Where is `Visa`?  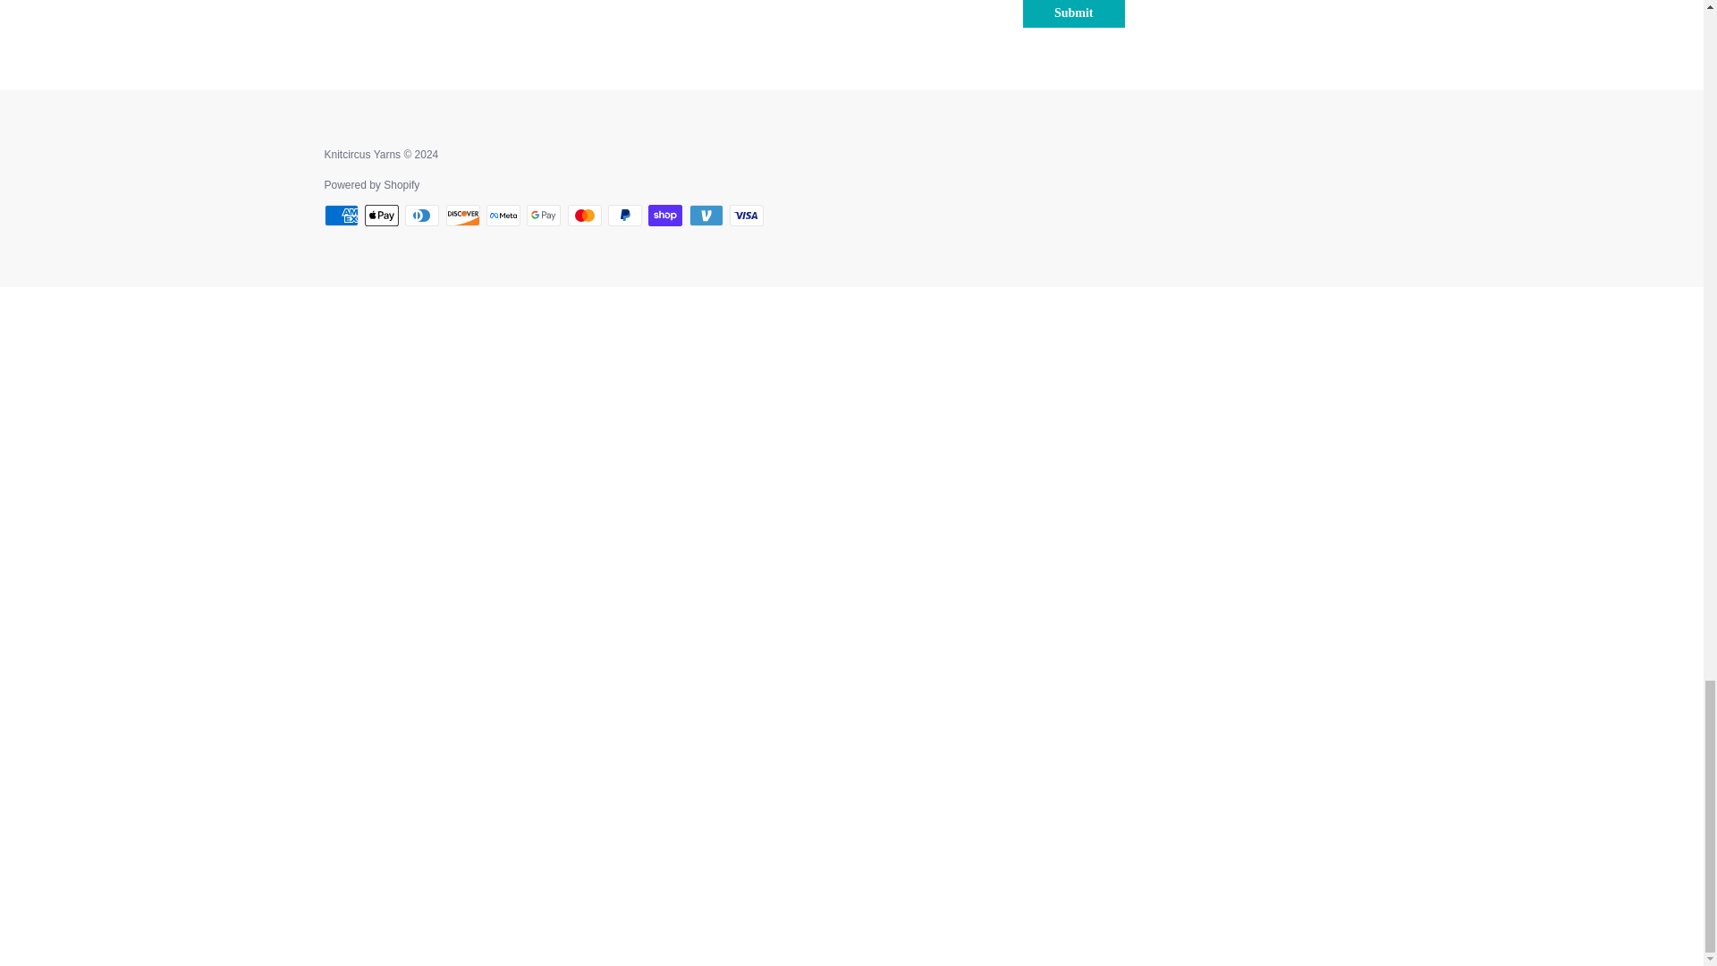 Visa is located at coordinates (747, 215).